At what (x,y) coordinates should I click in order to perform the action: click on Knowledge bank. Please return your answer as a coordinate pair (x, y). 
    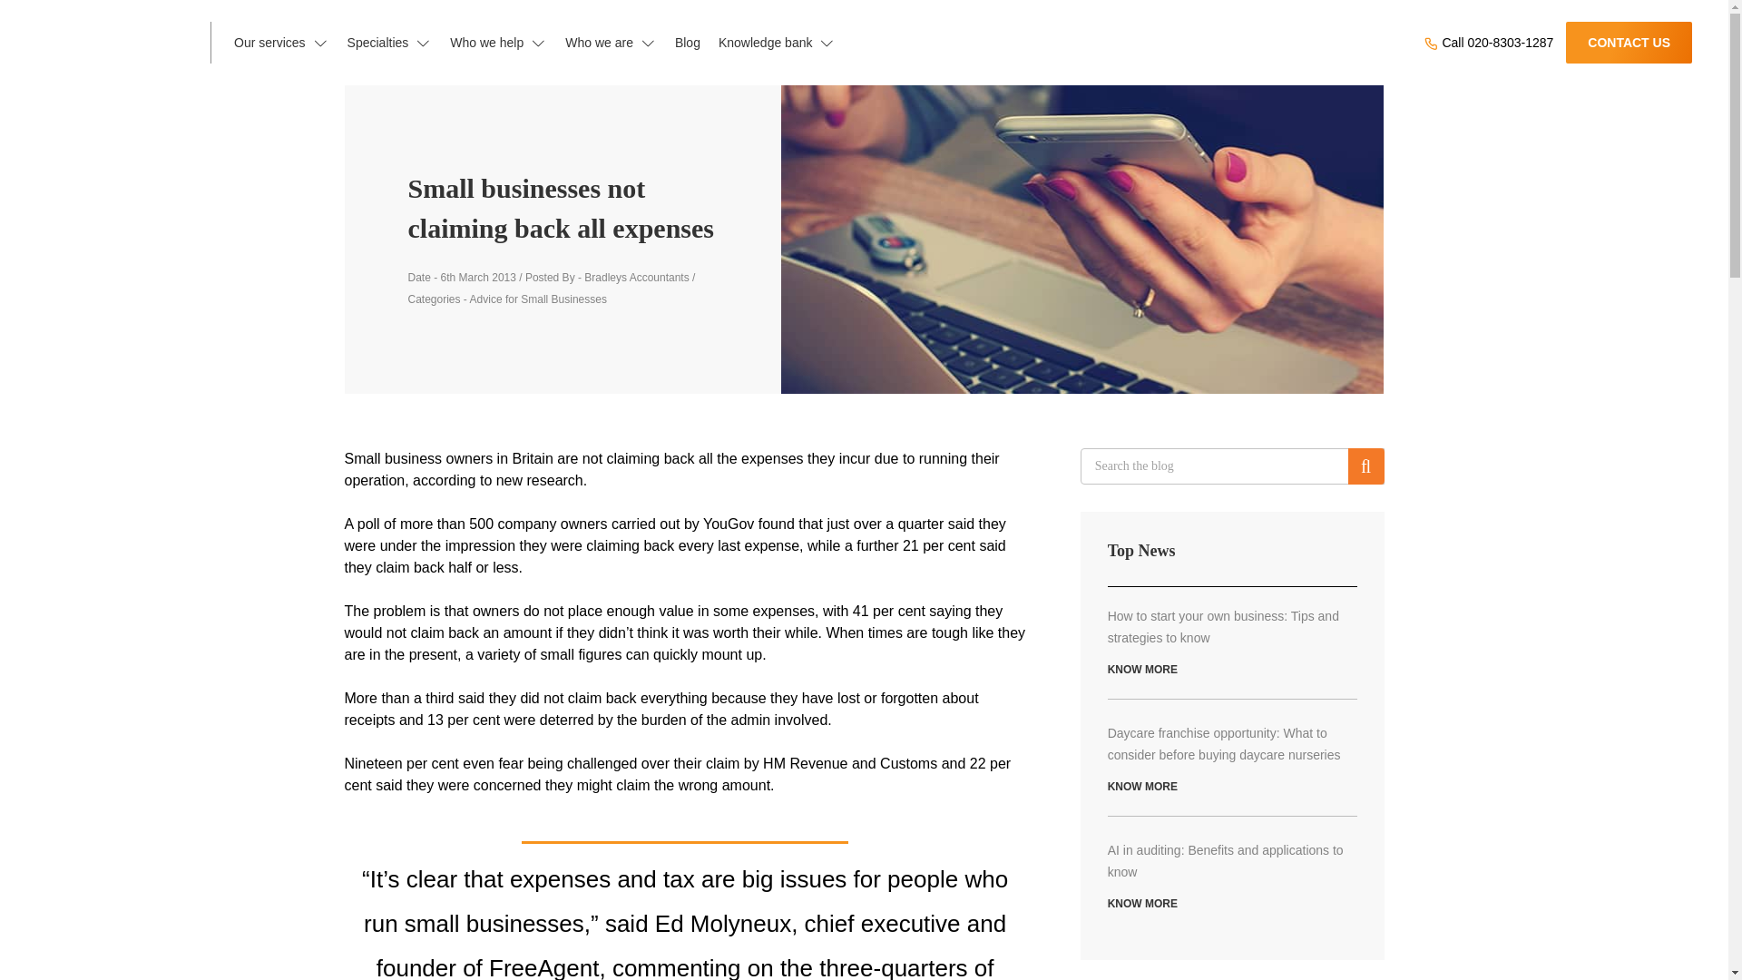
    Looking at the image, I should click on (777, 42).